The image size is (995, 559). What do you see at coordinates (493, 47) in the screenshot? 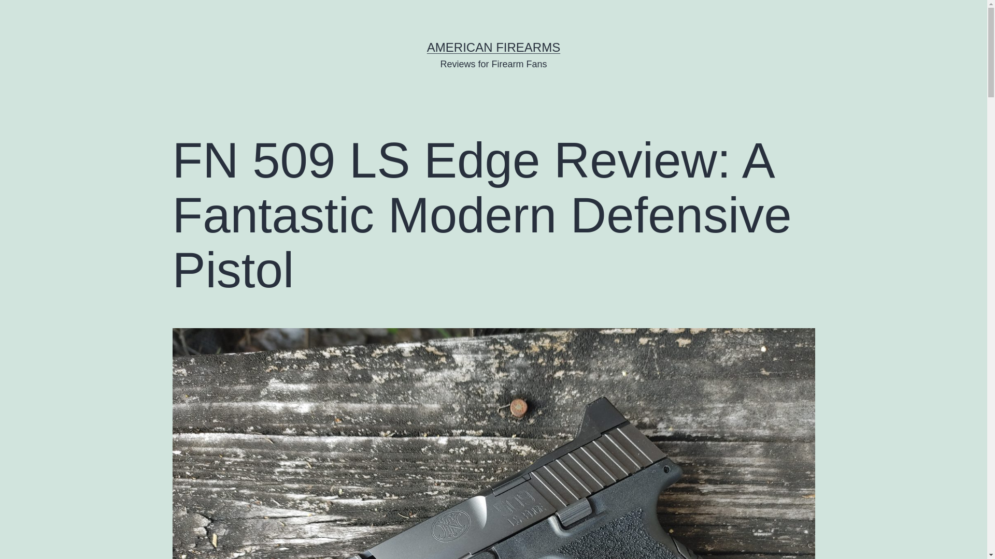
I see `AMERICAN FIREARMS` at bounding box center [493, 47].